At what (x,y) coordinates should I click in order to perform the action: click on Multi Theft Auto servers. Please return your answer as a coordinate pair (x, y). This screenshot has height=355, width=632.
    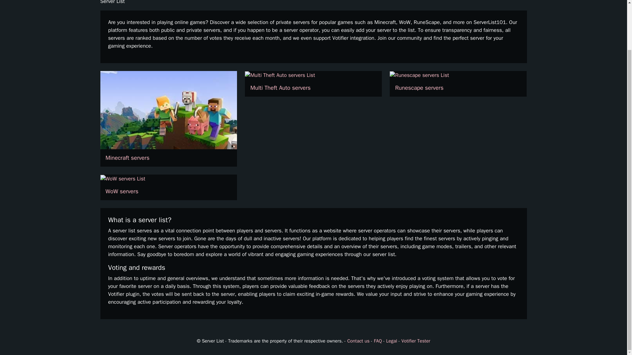
    Looking at the image, I should click on (313, 83).